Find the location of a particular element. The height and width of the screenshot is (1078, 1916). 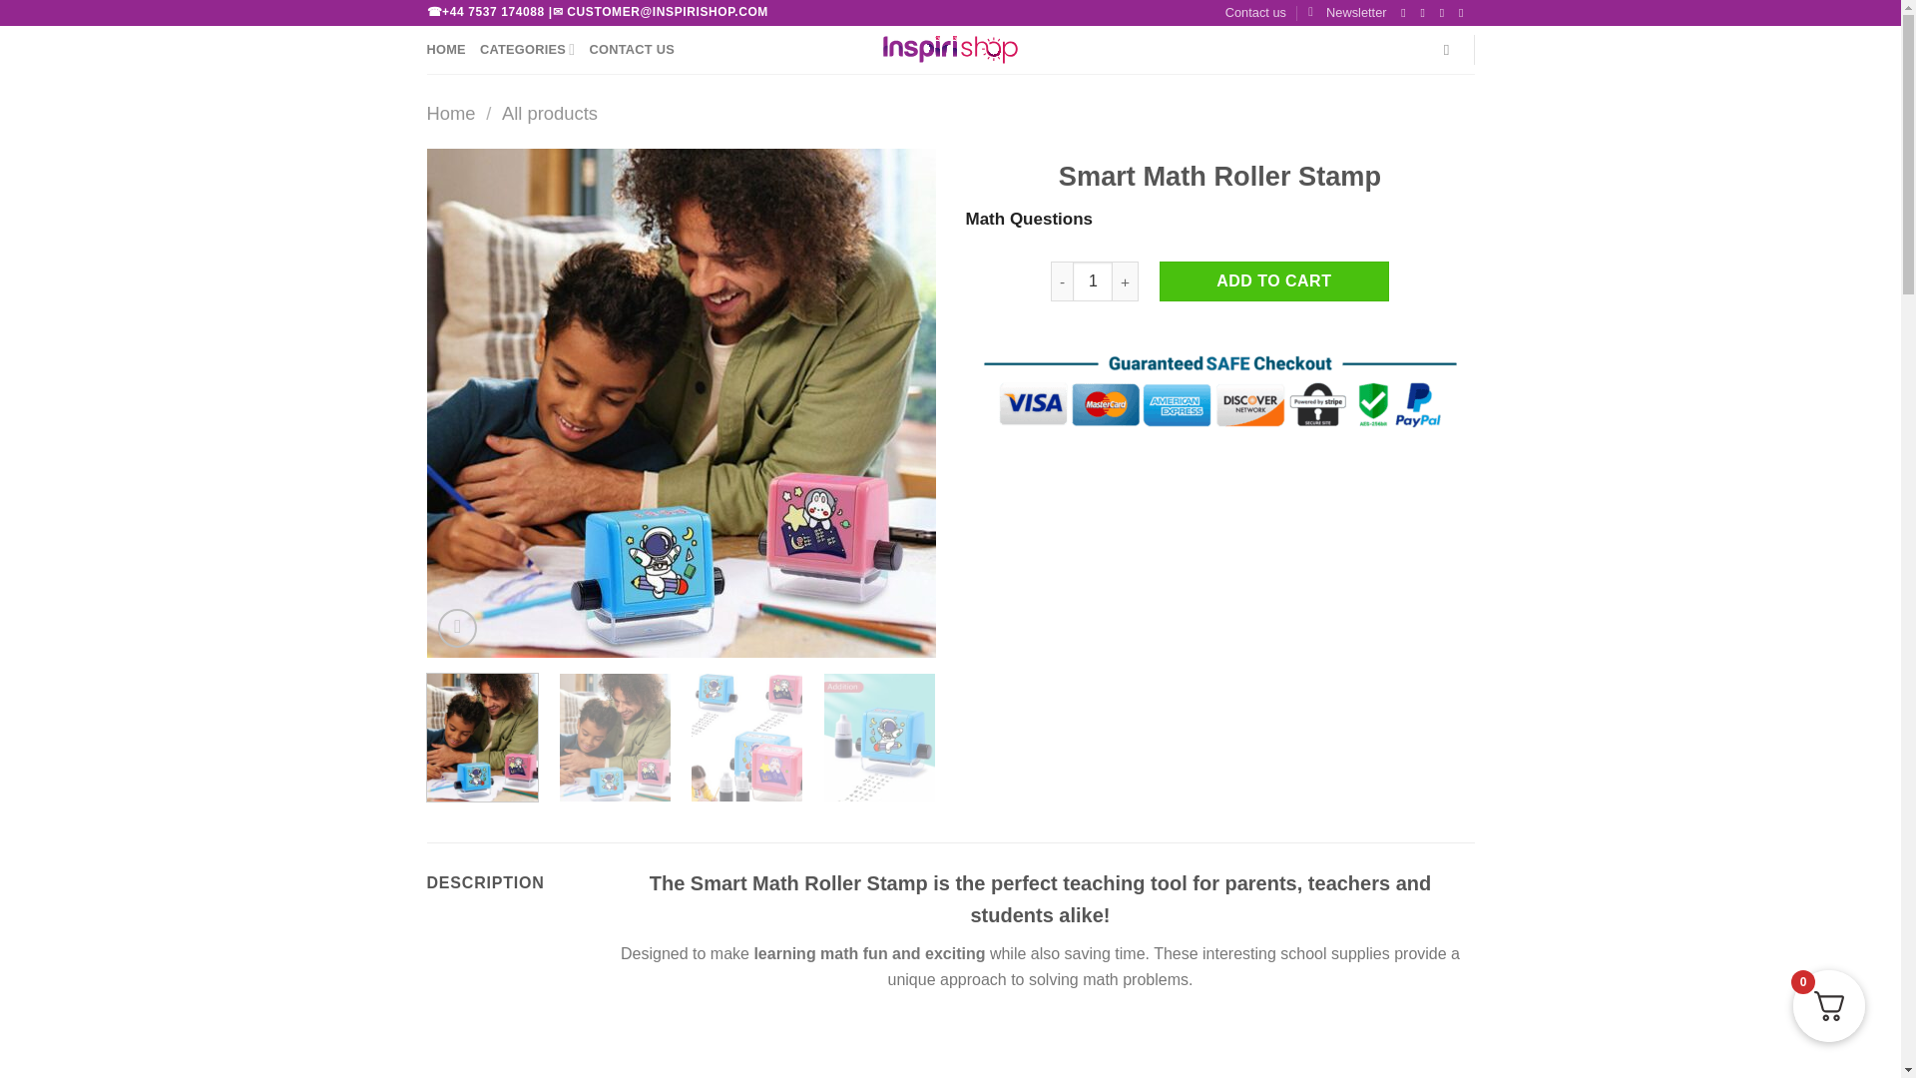

Newsletter is located at coordinates (1347, 12).